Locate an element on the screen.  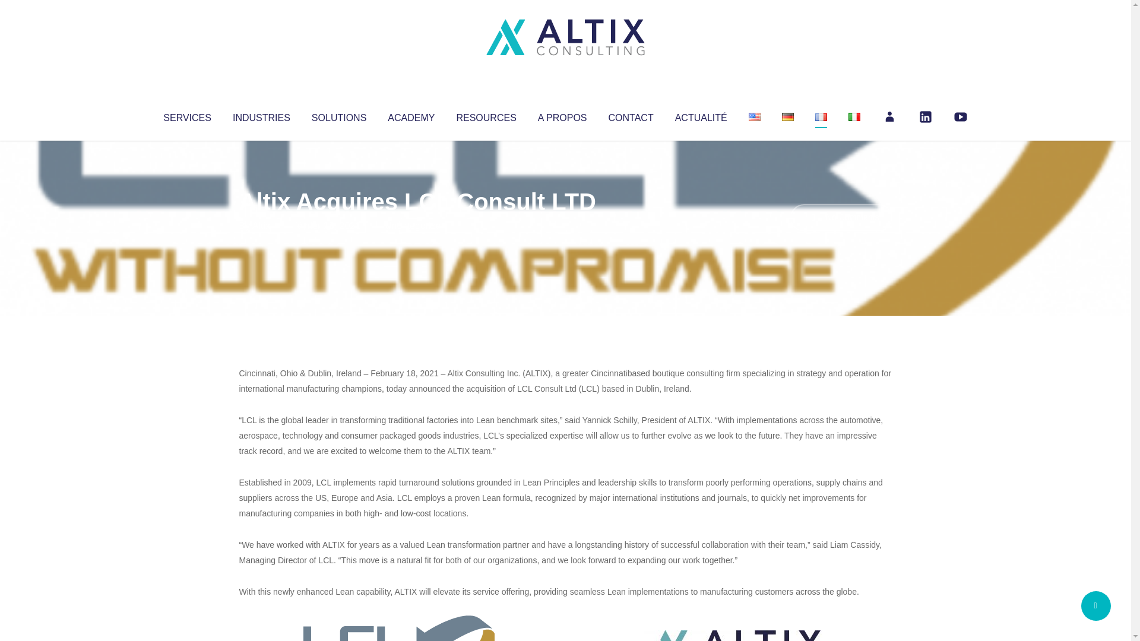
No Comments is located at coordinates (841, 217).